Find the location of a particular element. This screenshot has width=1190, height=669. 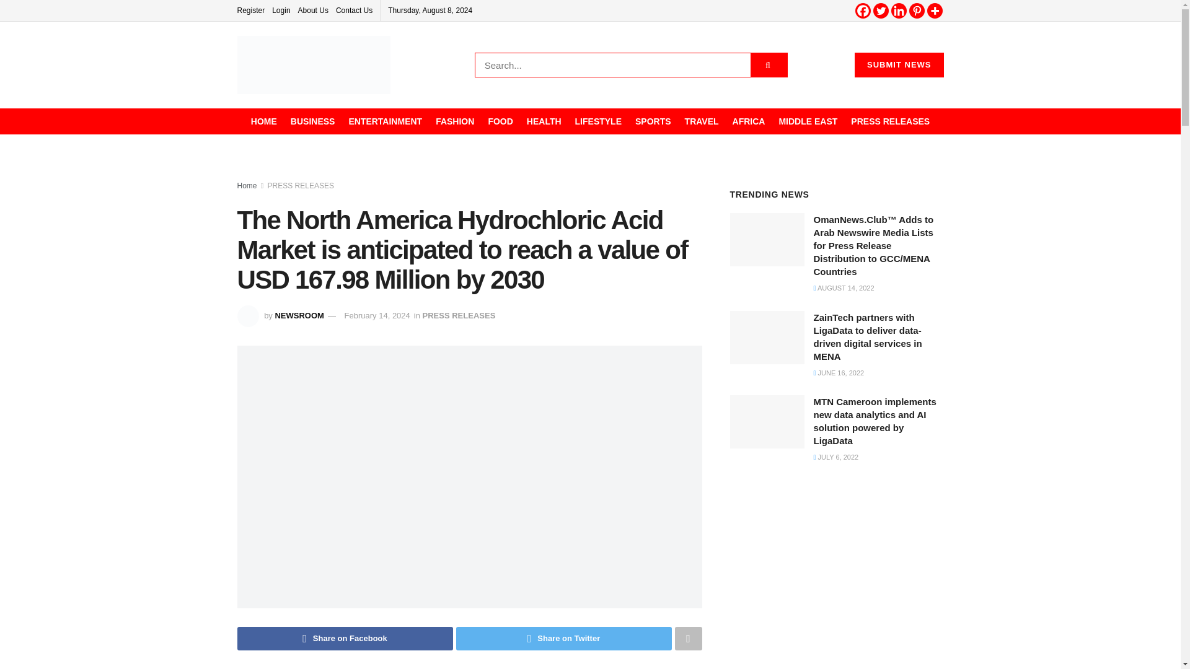

HEALTH is located at coordinates (544, 121).